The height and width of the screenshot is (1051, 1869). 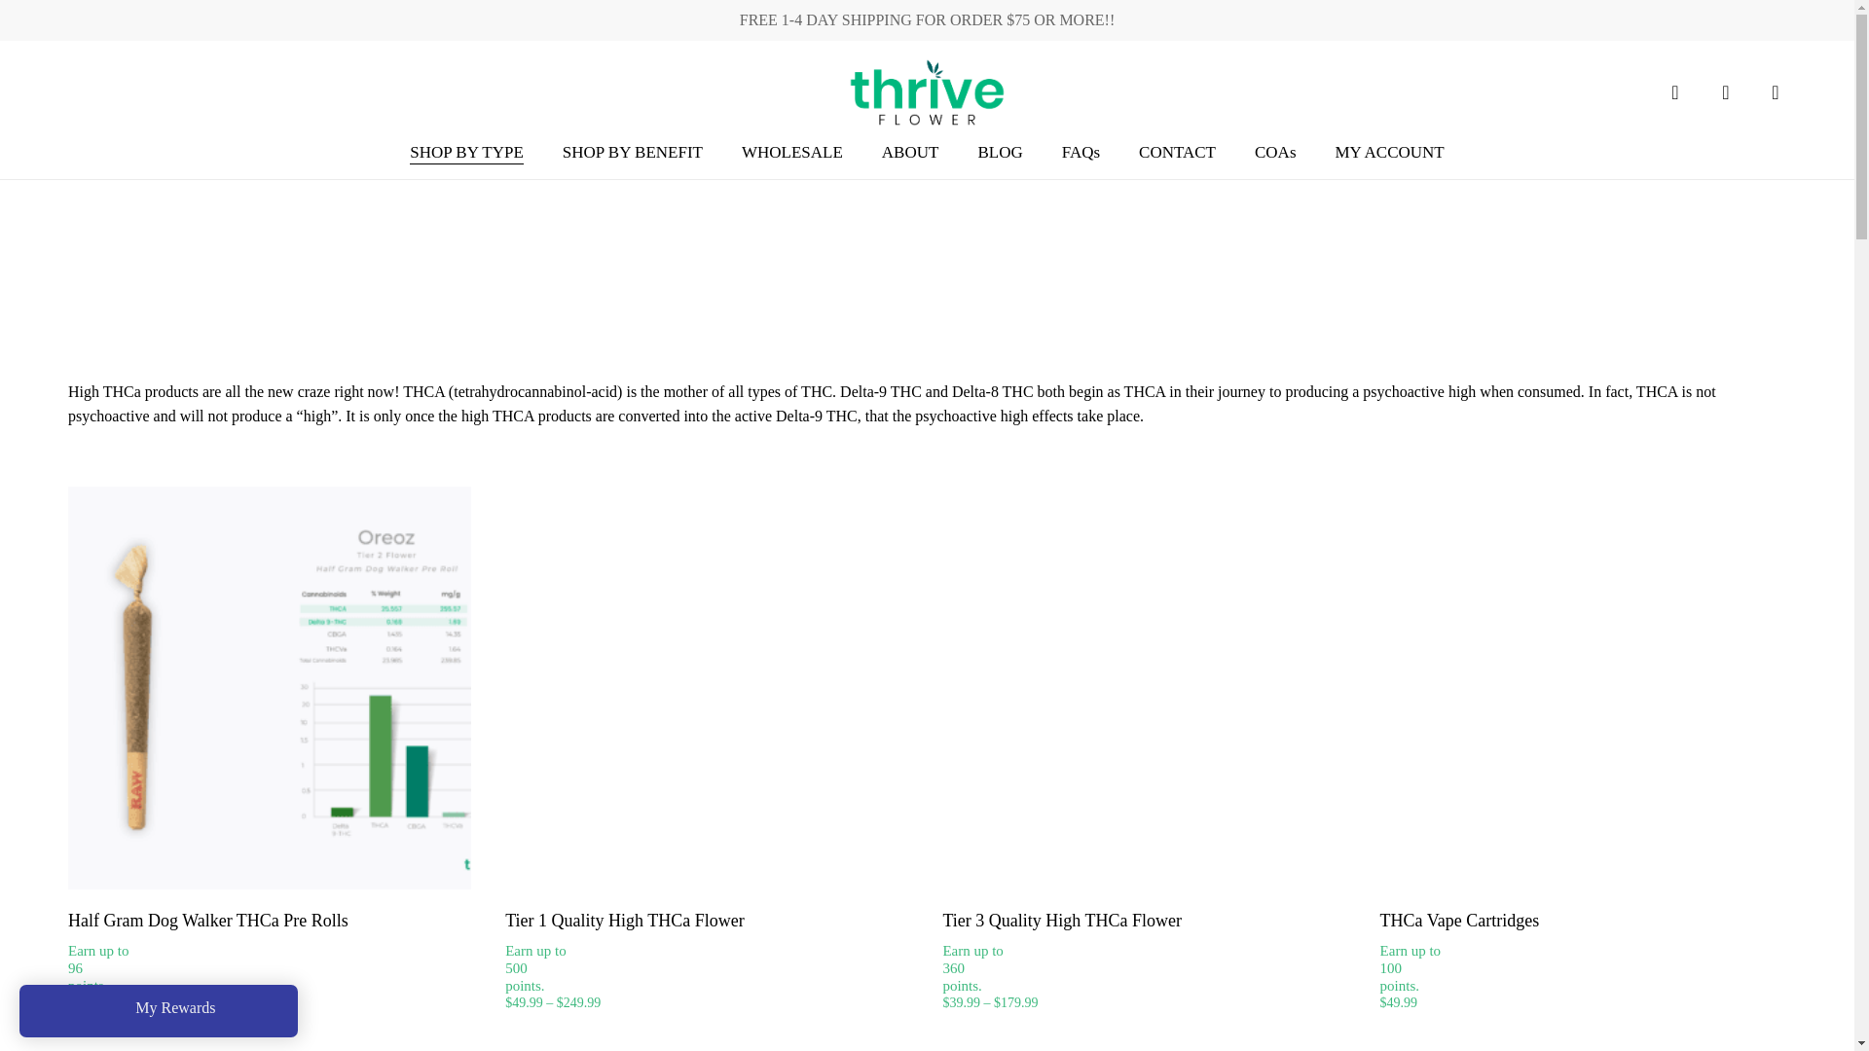 I want to click on CONTACT, so click(x=1177, y=152).